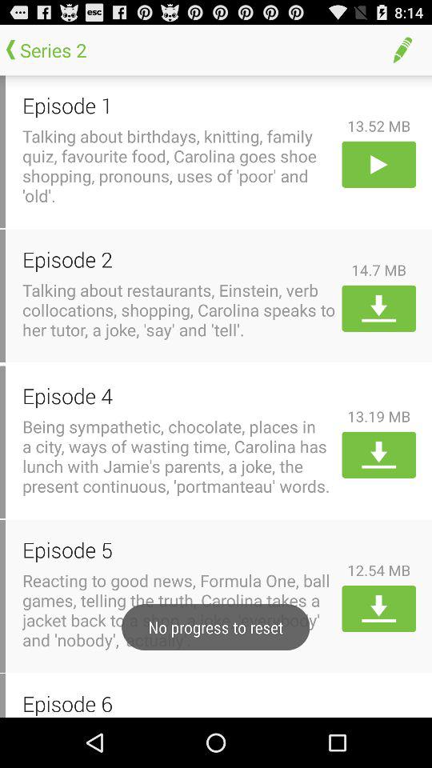 The height and width of the screenshot is (768, 432). Describe the element at coordinates (379, 609) in the screenshot. I see `download the episode` at that location.